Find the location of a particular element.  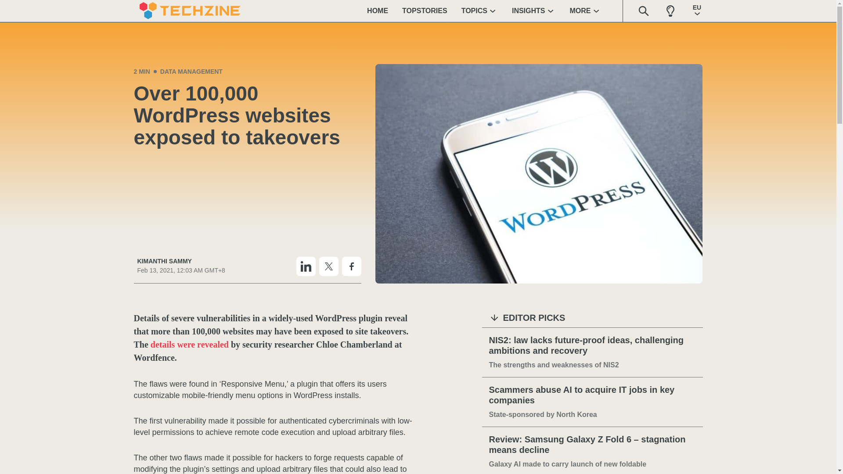

TOPSTORIES is located at coordinates (425, 11).